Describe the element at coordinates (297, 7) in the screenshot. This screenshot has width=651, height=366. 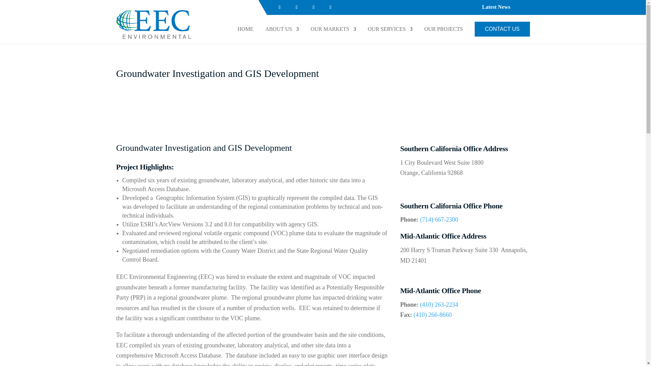
I see `Follow on LinkedIn` at that location.